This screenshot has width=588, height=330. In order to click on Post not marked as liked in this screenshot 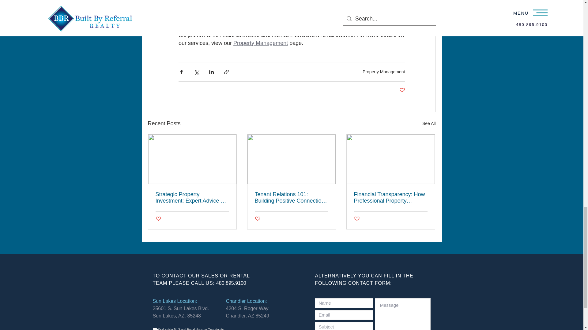, I will do `click(158, 219)`.